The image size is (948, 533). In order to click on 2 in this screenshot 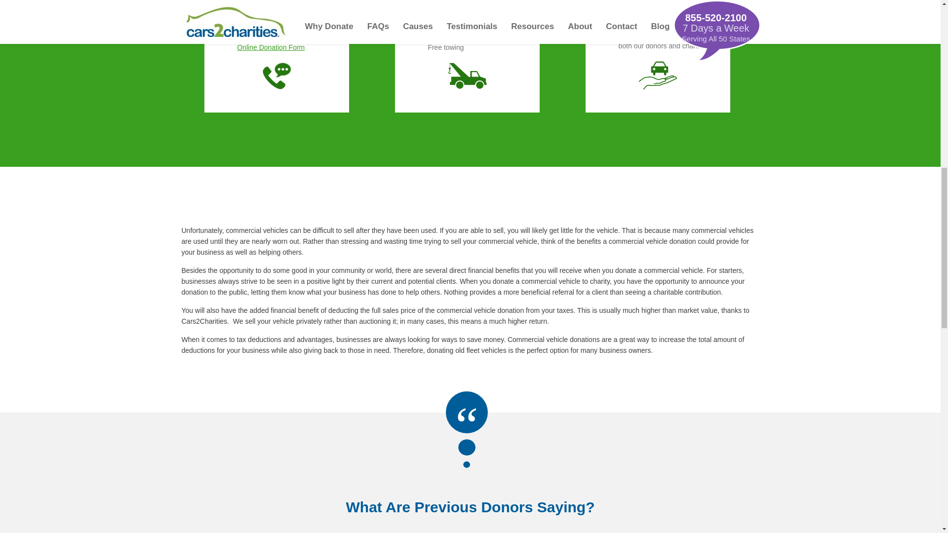, I will do `click(398, 5)`.